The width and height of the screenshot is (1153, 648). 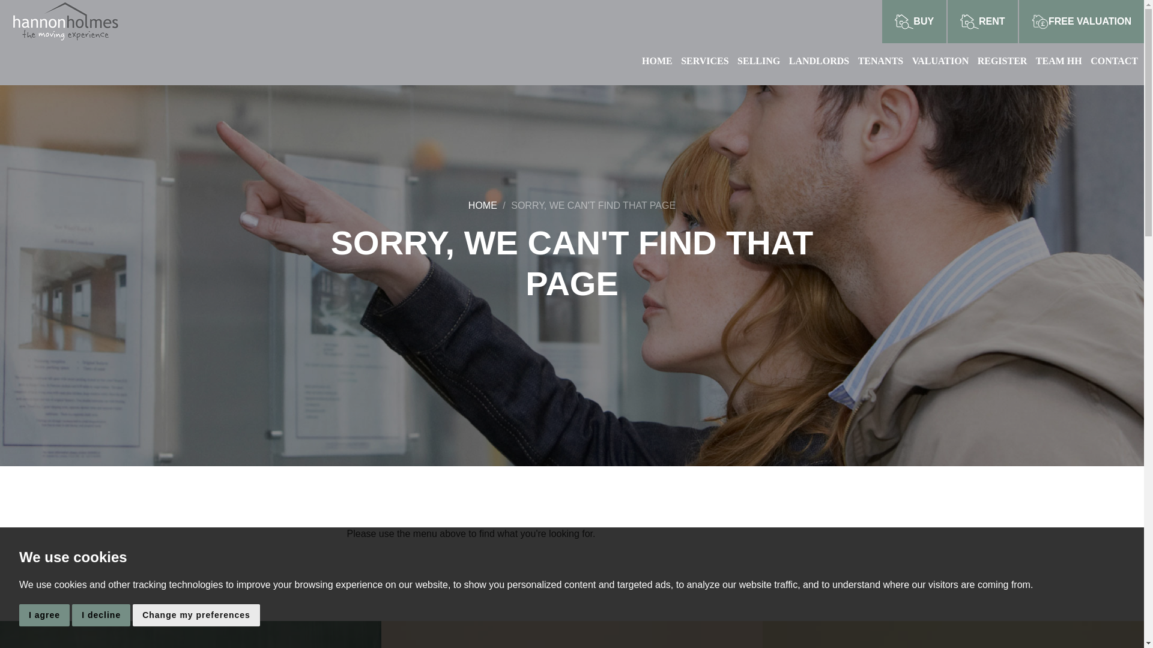 What do you see at coordinates (761, 61) in the screenshot?
I see `SELLING` at bounding box center [761, 61].